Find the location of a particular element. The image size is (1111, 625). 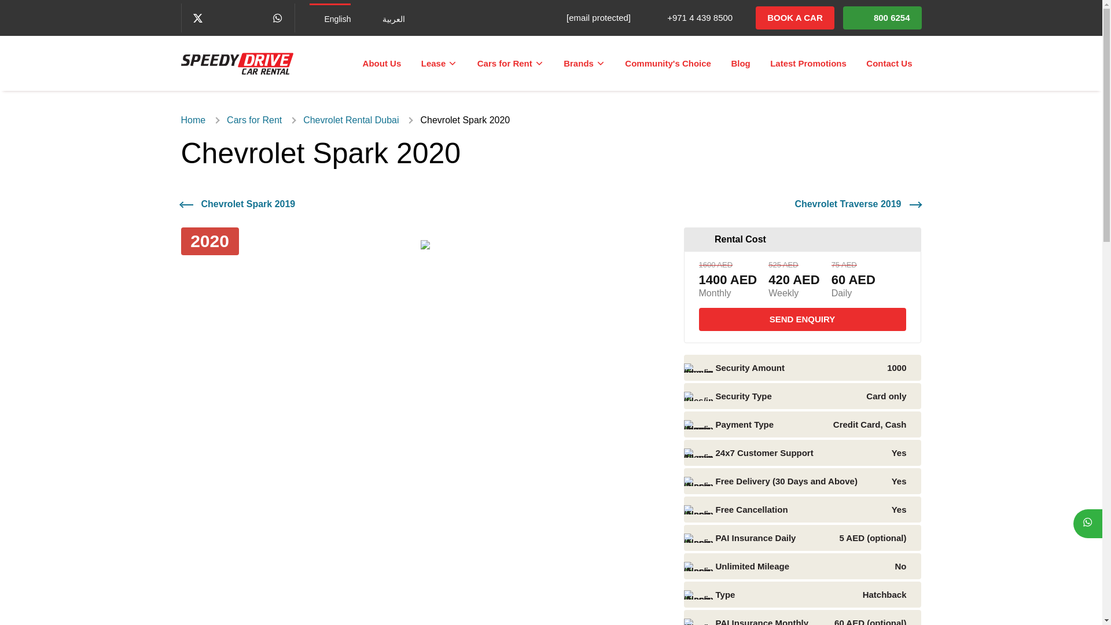

Cars for Rent is located at coordinates (510, 62).